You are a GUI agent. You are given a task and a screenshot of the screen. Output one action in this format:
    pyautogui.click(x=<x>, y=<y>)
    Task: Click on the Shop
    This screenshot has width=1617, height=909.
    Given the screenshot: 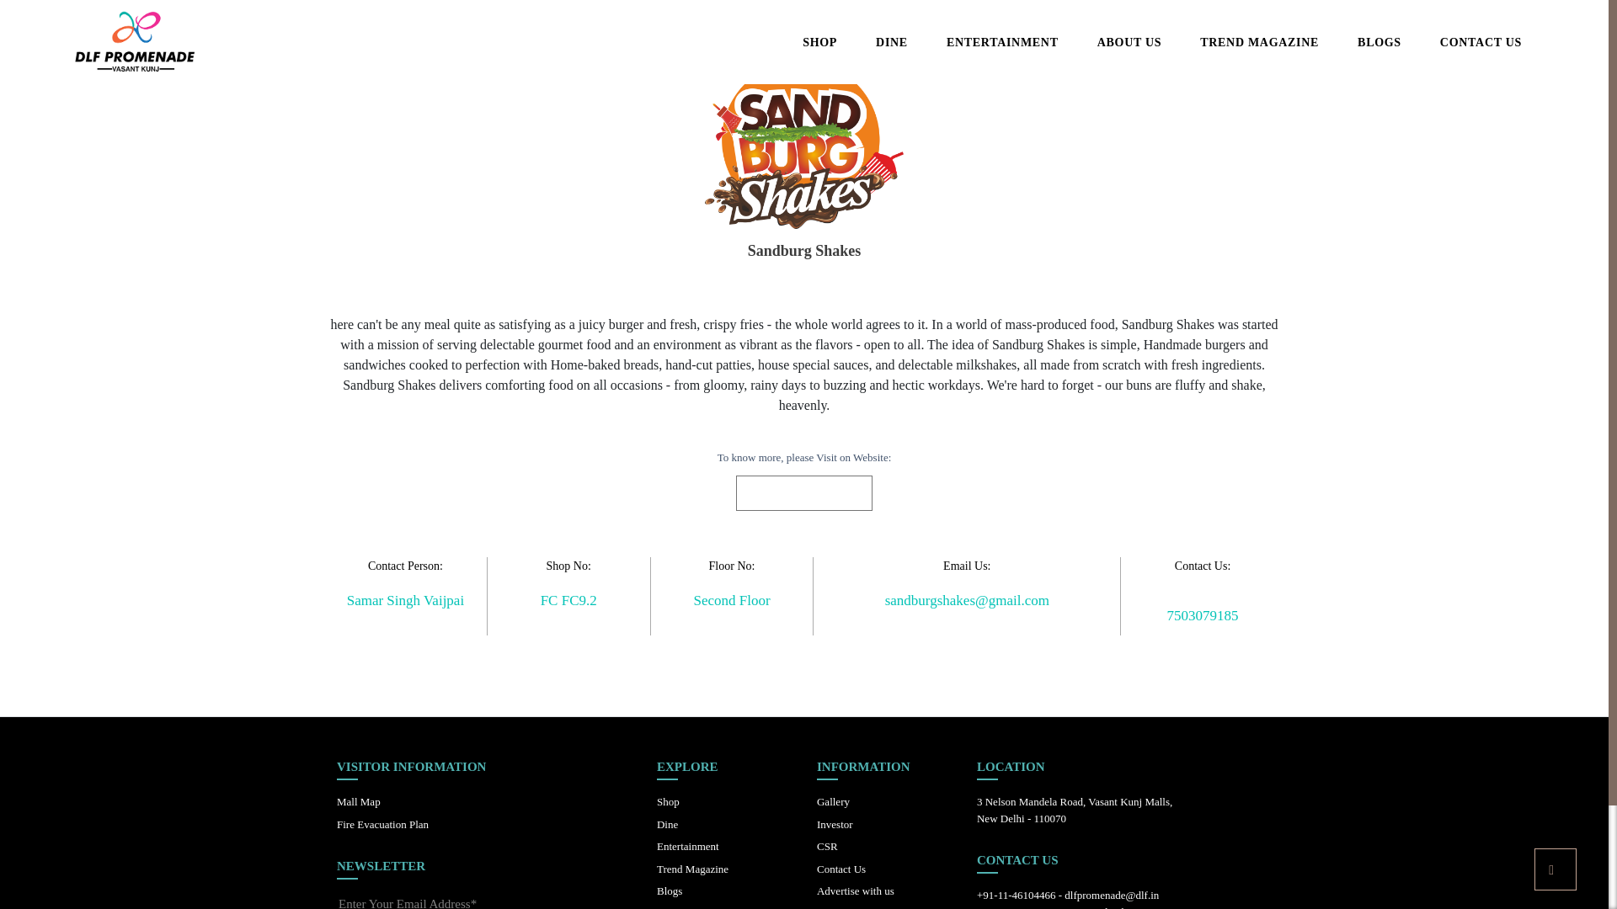 What is the action you would take?
    pyautogui.click(x=667, y=801)
    